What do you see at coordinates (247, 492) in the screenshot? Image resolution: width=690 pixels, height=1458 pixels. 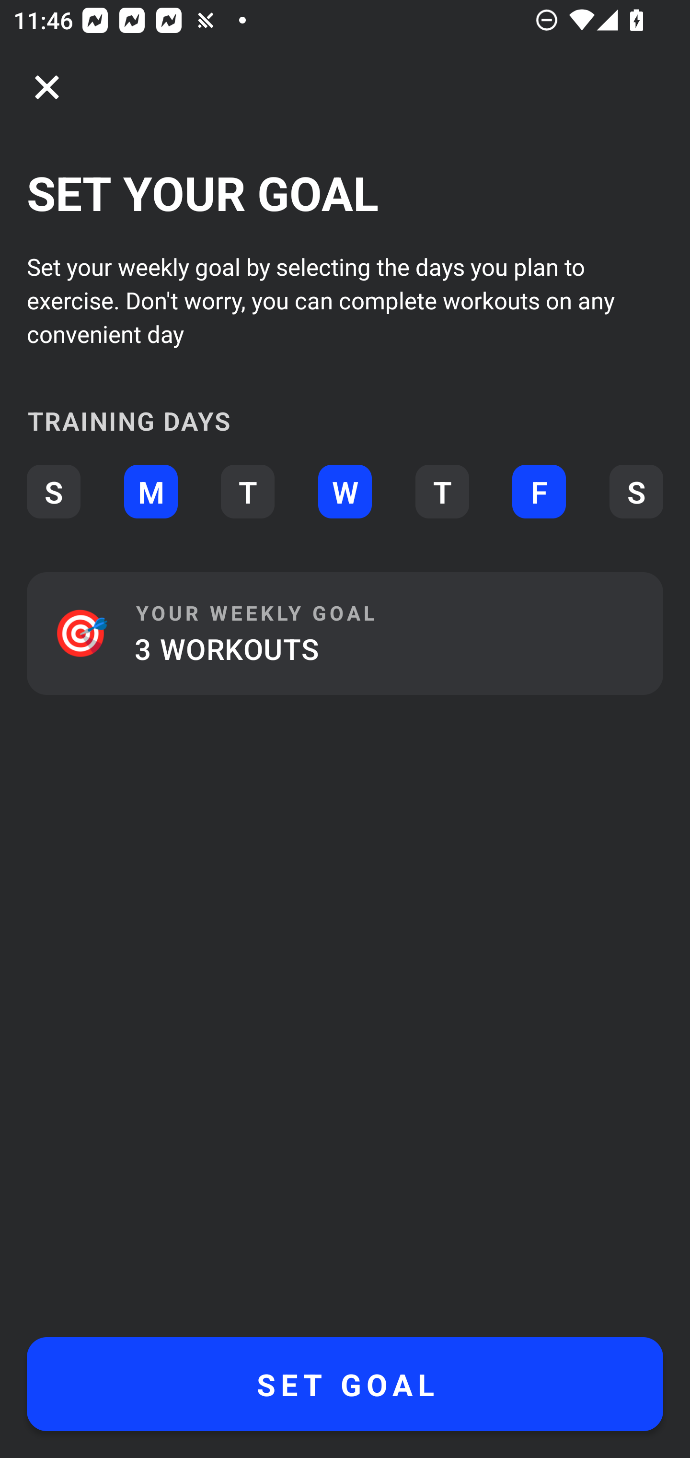 I see `T` at bounding box center [247, 492].